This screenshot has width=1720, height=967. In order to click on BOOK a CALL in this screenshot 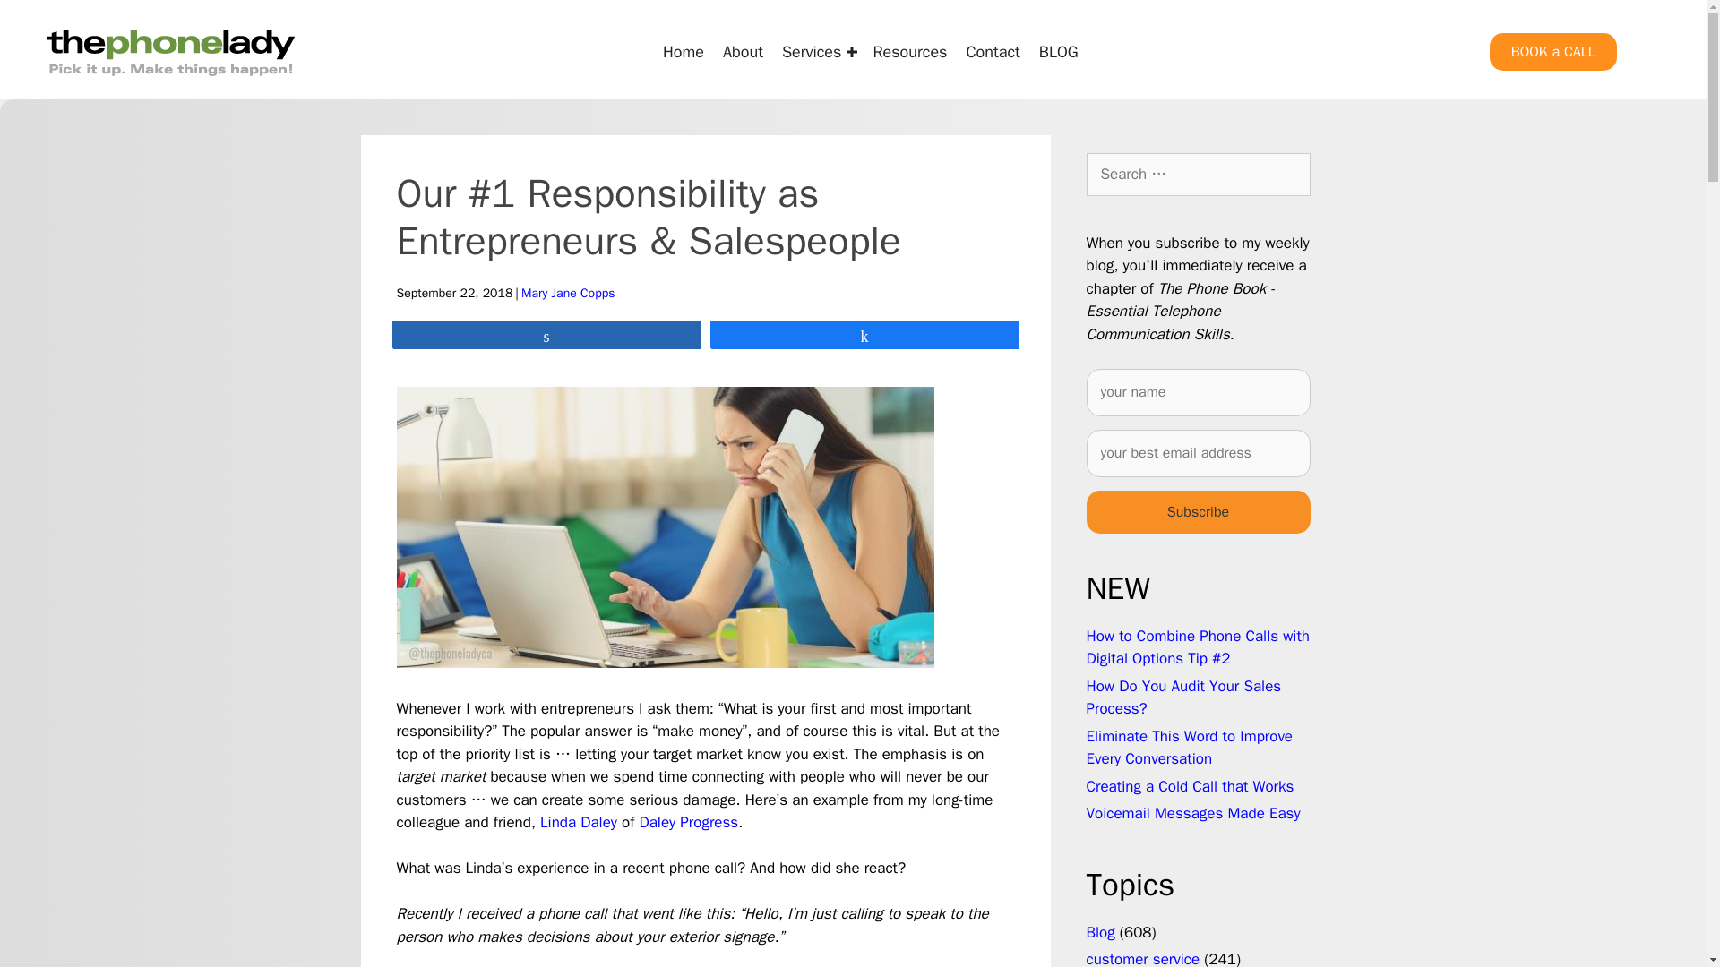, I will do `click(1552, 51)`.